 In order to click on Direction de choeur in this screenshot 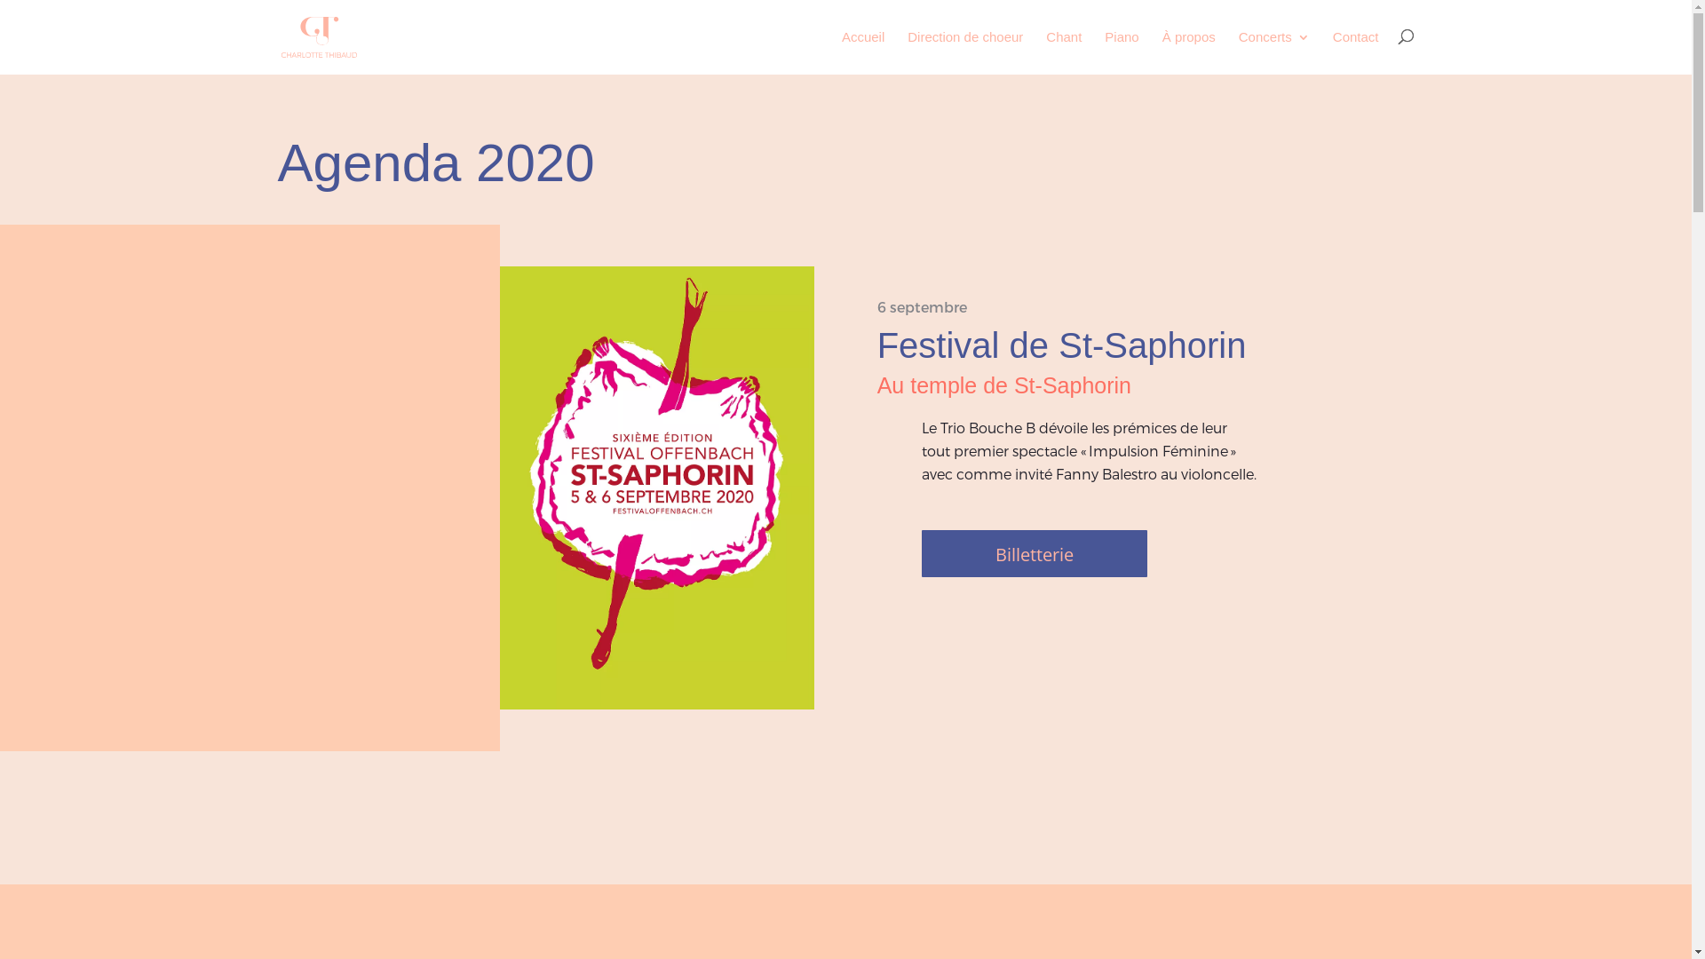, I will do `click(965, 52)`.